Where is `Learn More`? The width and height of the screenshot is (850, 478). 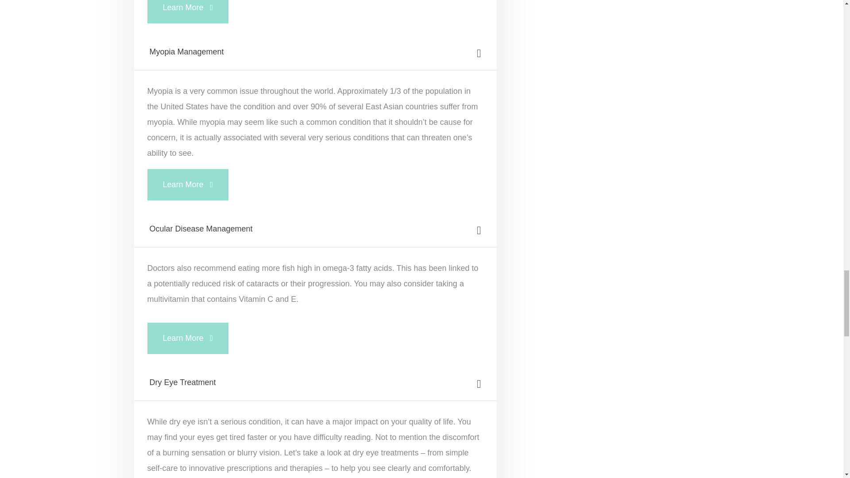 Learn More is located at coordinates (188, 12).